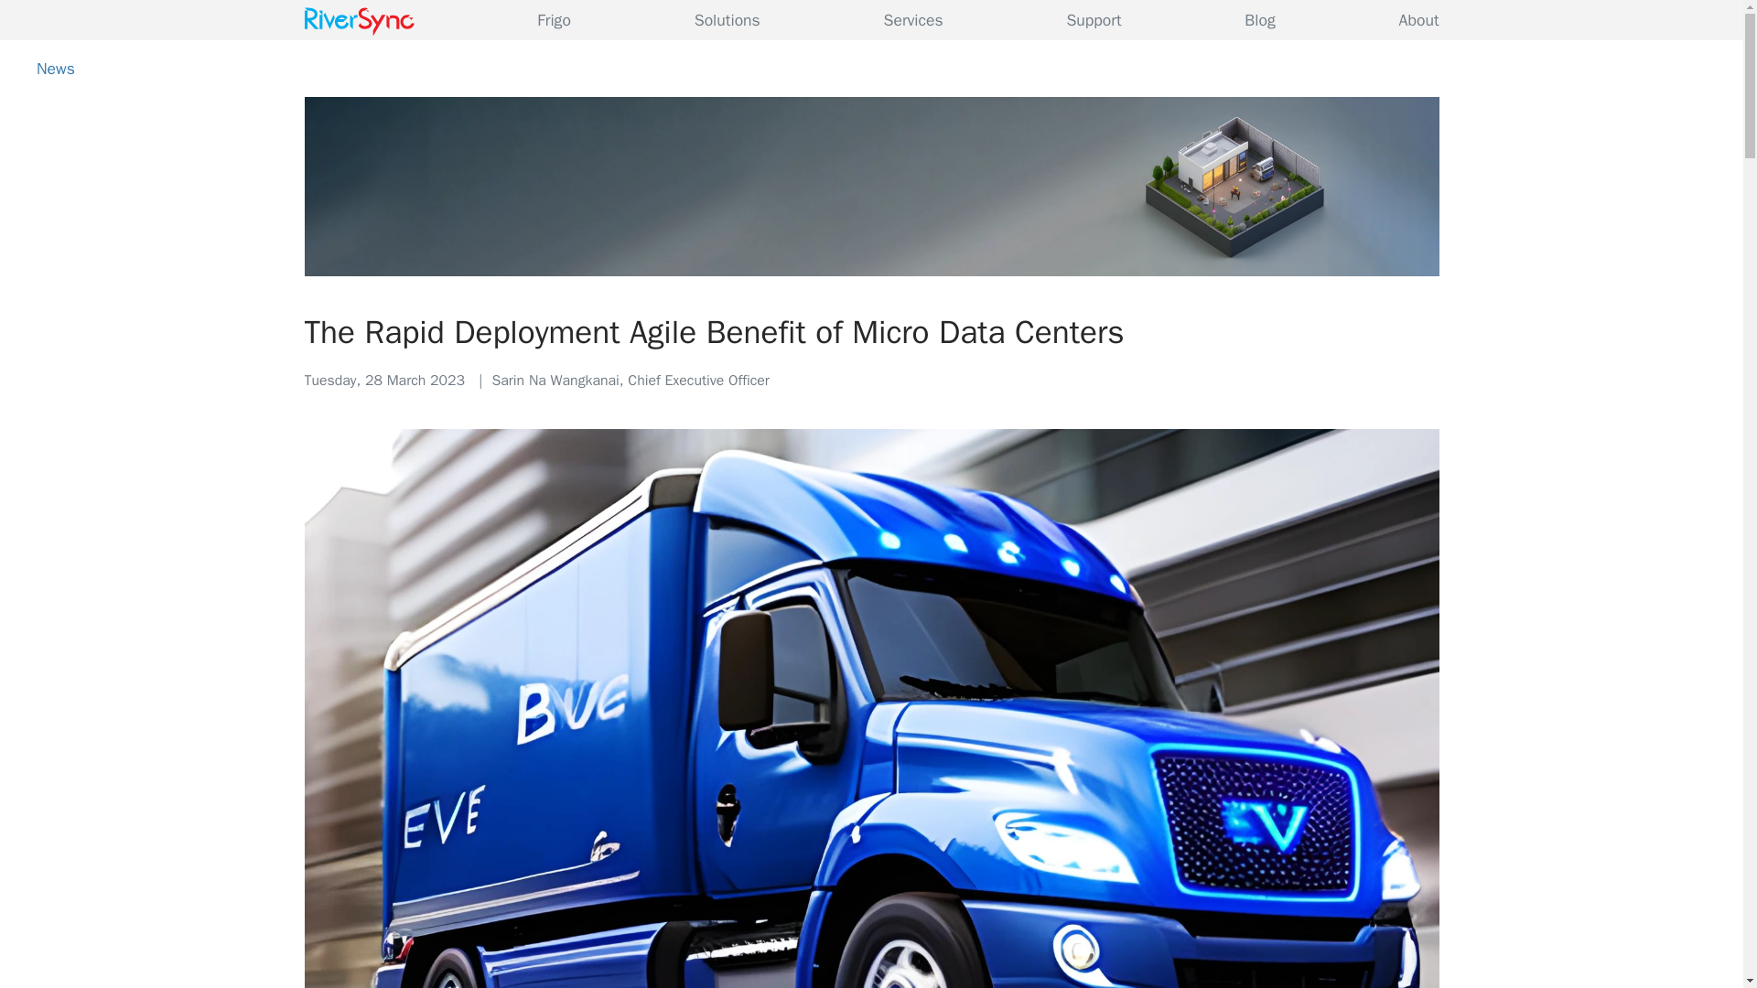 Image resolution: width=1757 pixels, height=988 pixels. I want to click on Services, so click(913, 20).